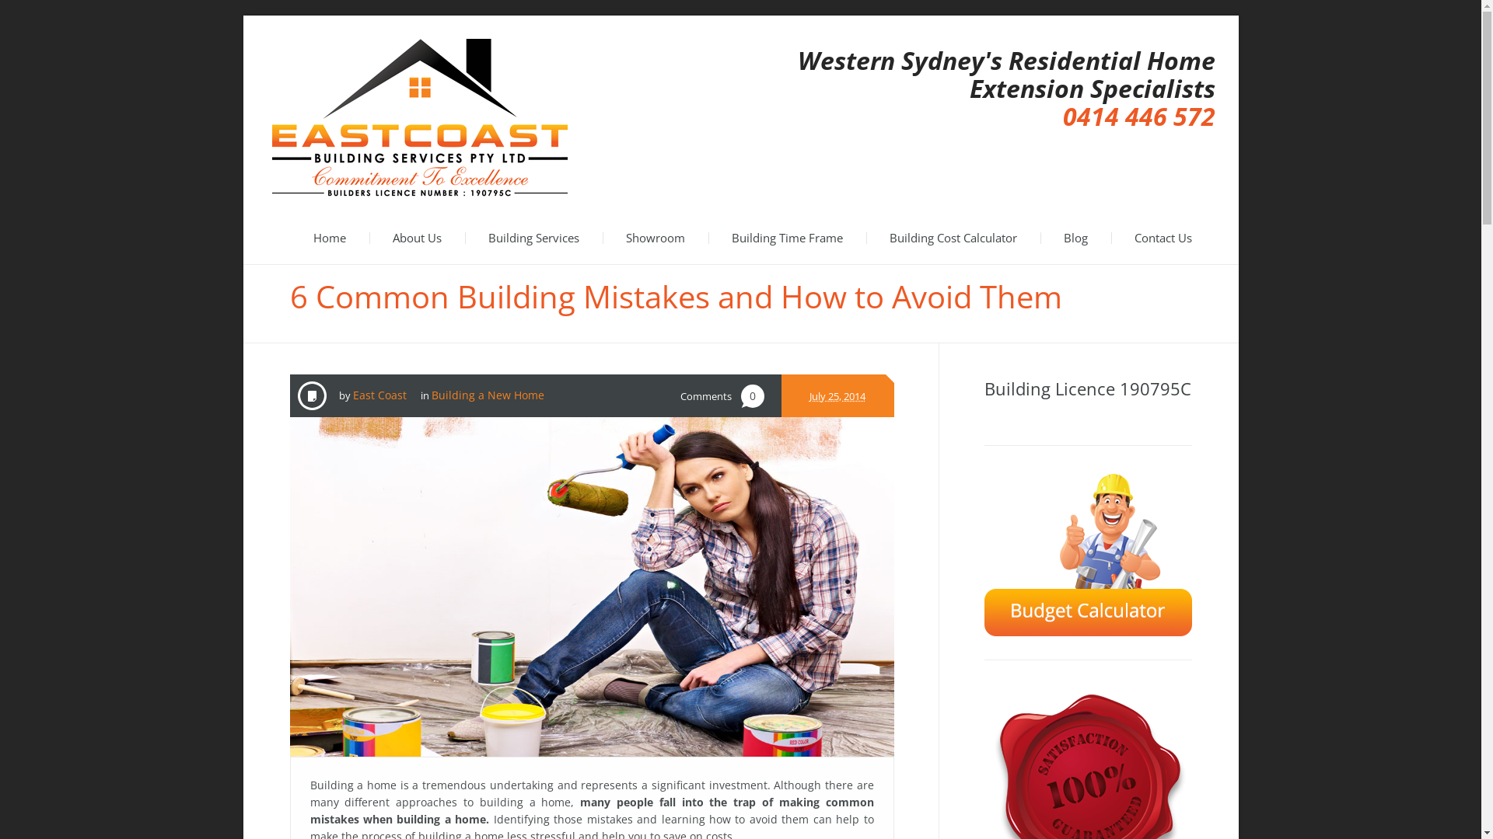  Describe the element at coordinates (753, 396) in the screenshot. I see `0` at that location.